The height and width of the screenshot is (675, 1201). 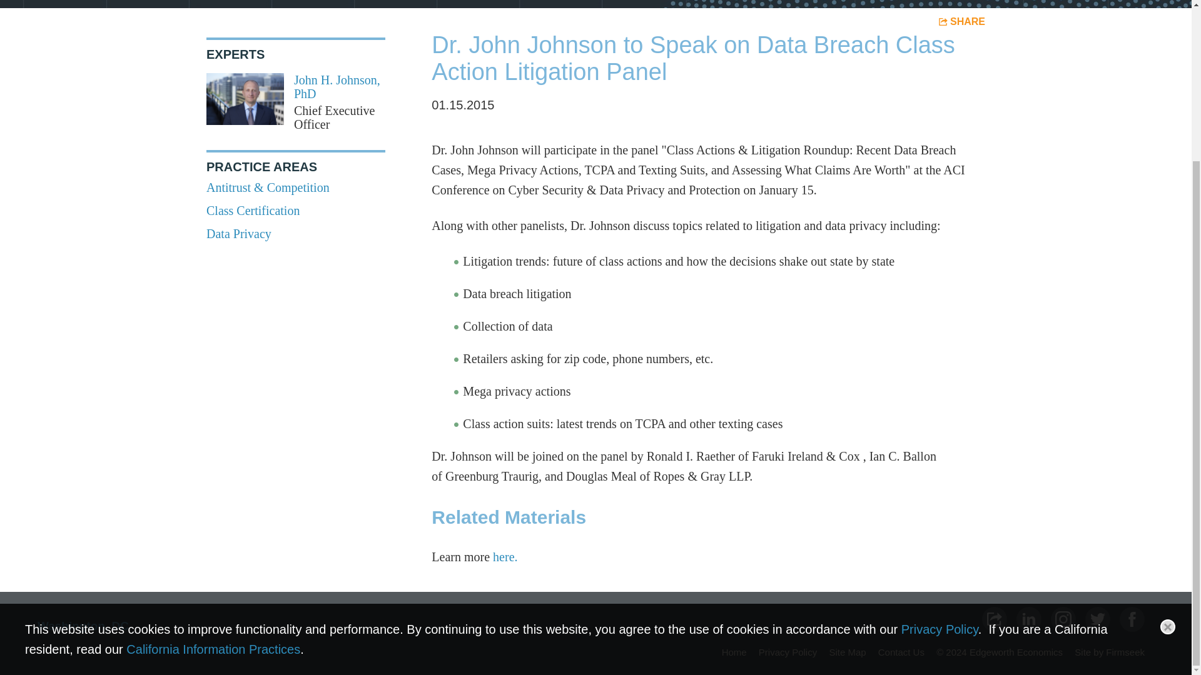 I want to click on Twitter, so click(x=1097, y=619).